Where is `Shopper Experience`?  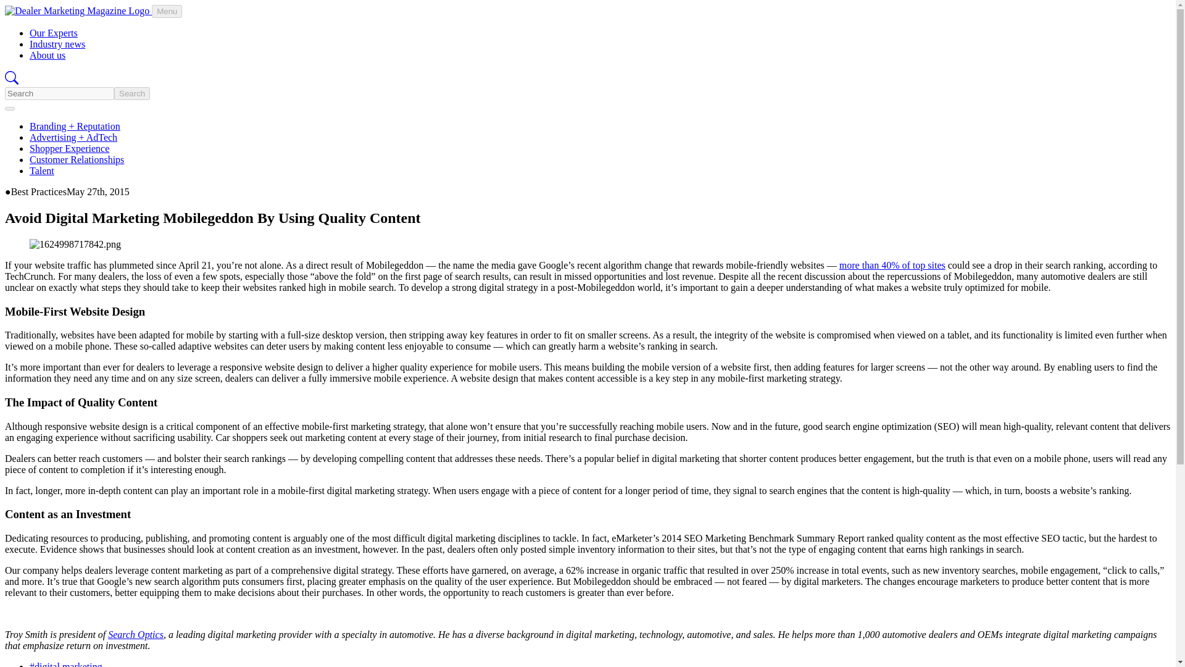
Shopper Experience is located at coordinates (69, 148).